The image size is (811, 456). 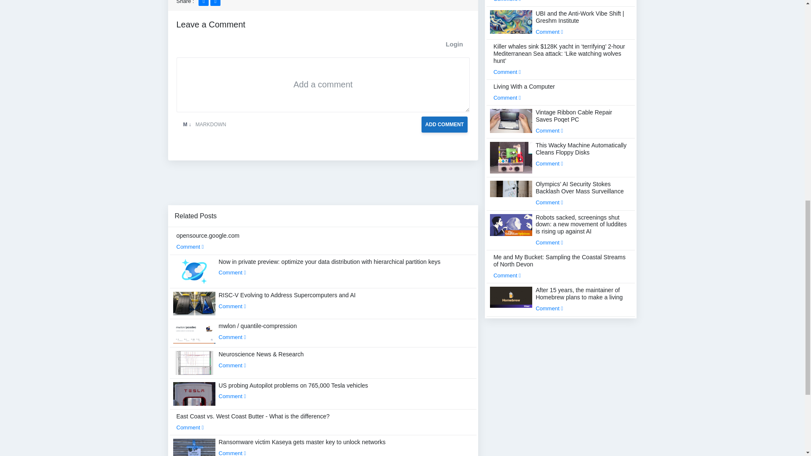 What do you see at coordinates (190, 427) in the screenshot?
I see `Comment` at bounding box center [190, 427].